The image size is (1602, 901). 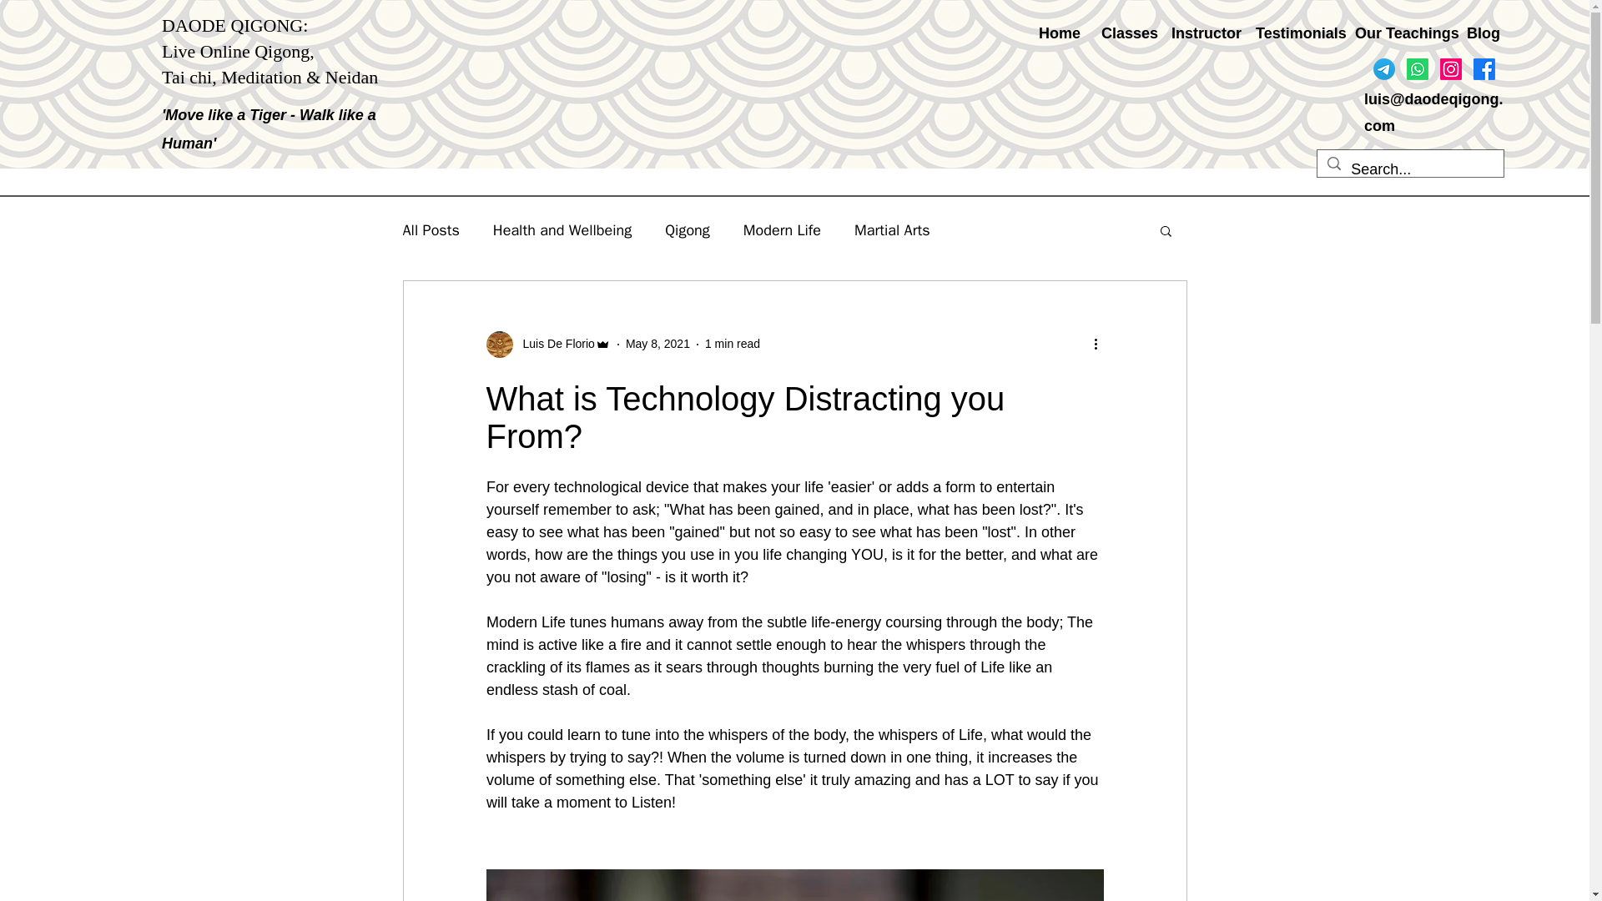 I want to click on Martial Arts, so click(x=892, y=230).